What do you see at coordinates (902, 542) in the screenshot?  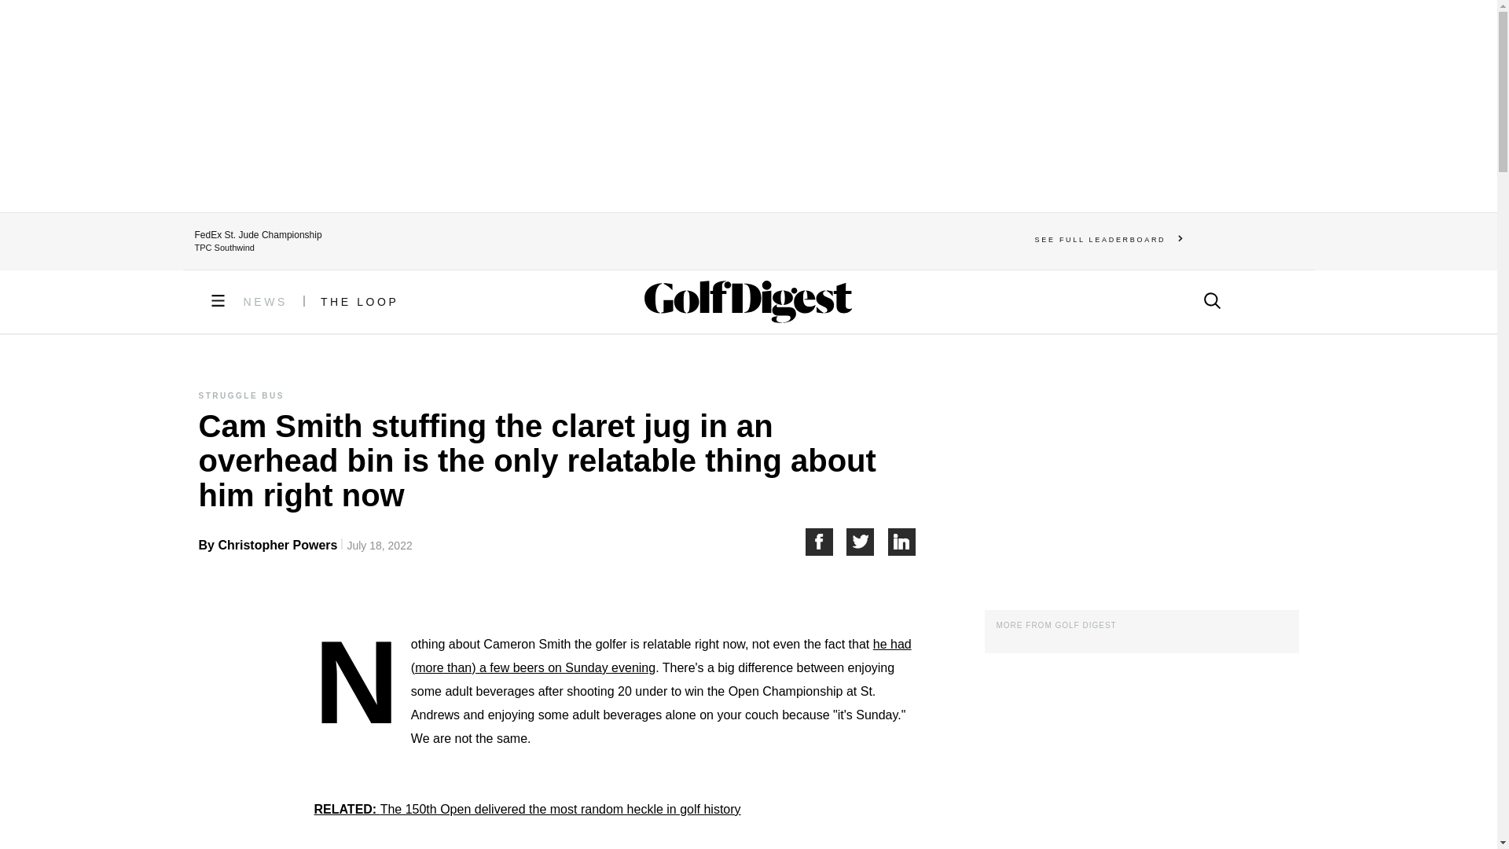 I see `Share on LinkedIn` at bounding box center [902, 542].